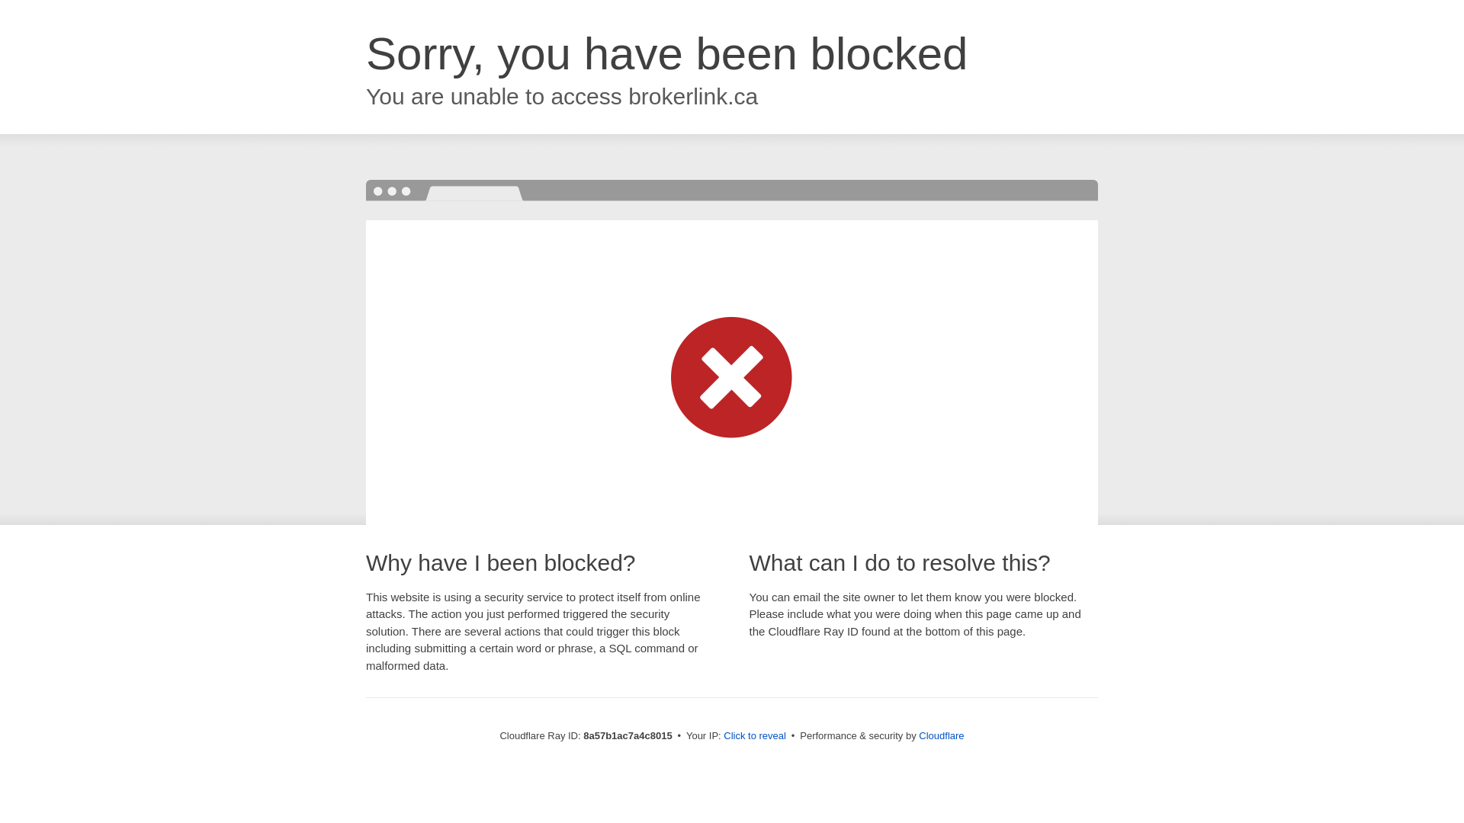 The image size is (1464, 823). What do you see at coordinates (755, 736) in the screenshot?
I see `Click to reveal` at bounding box center [755, 736].